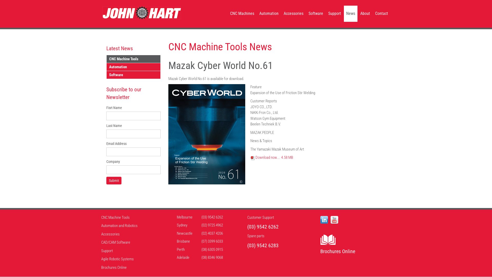  Describe the element at coordinates (212, 217) in the screenshot. I see `(03) 9542 6262` at that location.